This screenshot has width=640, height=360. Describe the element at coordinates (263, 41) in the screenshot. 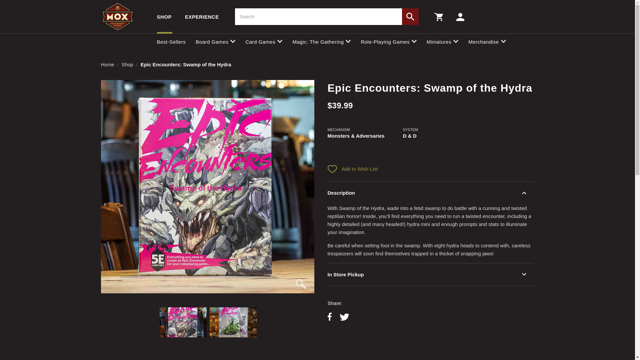

I see `Card Games` at that location.